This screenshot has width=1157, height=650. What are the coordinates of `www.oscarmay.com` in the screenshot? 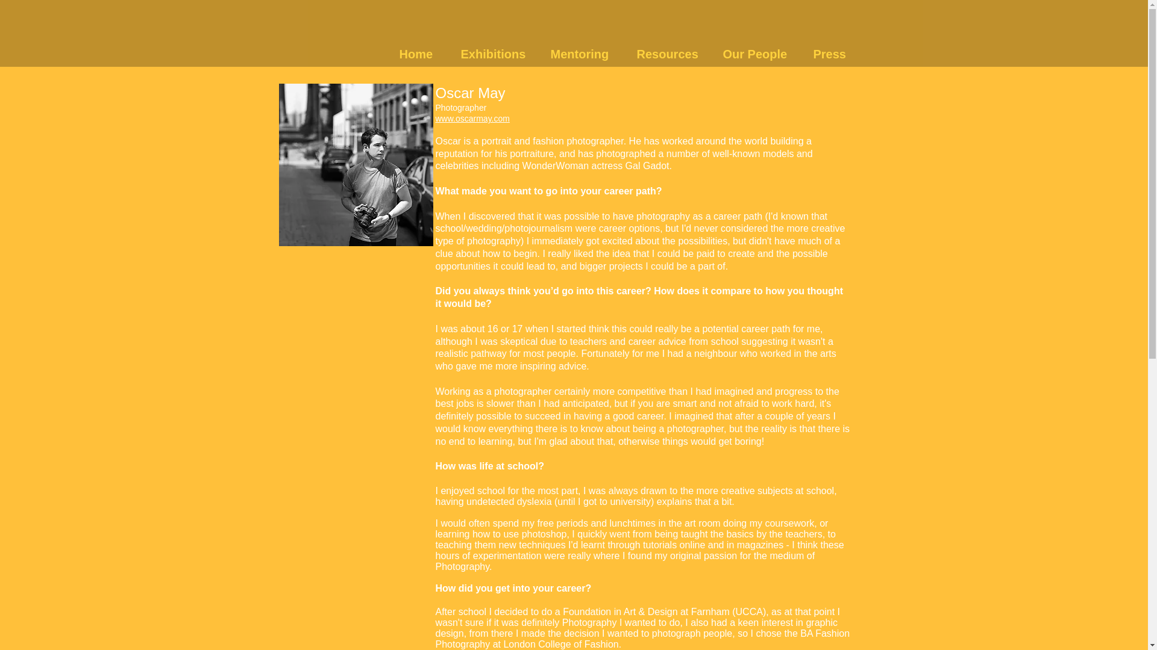 It's located at (471, 119).